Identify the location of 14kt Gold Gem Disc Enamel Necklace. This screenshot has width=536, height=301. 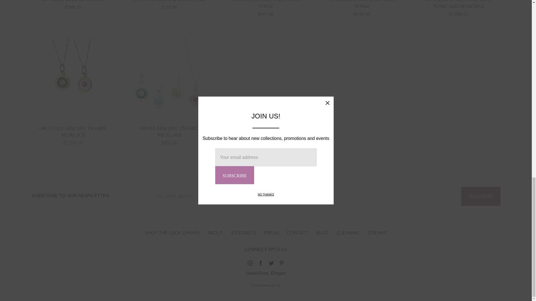
(73, 76).